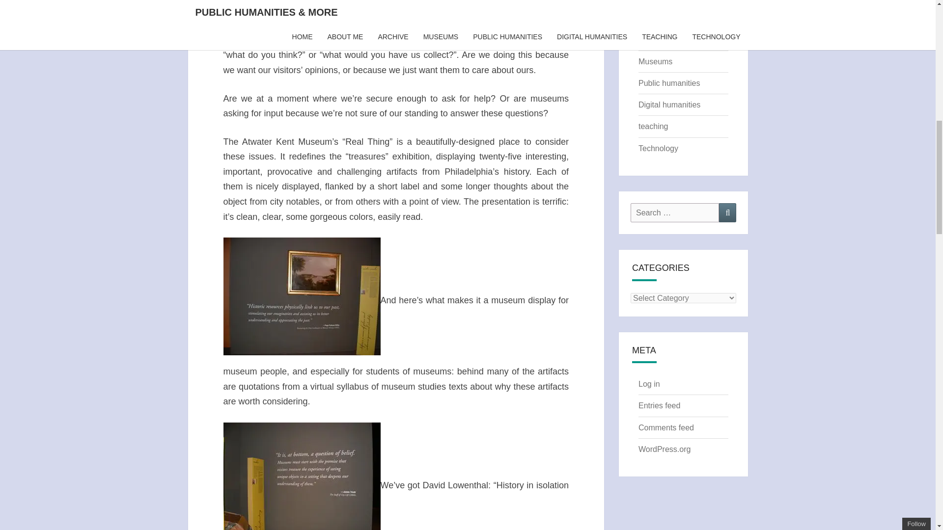 Image resolution: width=943 pixels, height=530 pixels. I want to click on Sign up!, so click(882, 57).